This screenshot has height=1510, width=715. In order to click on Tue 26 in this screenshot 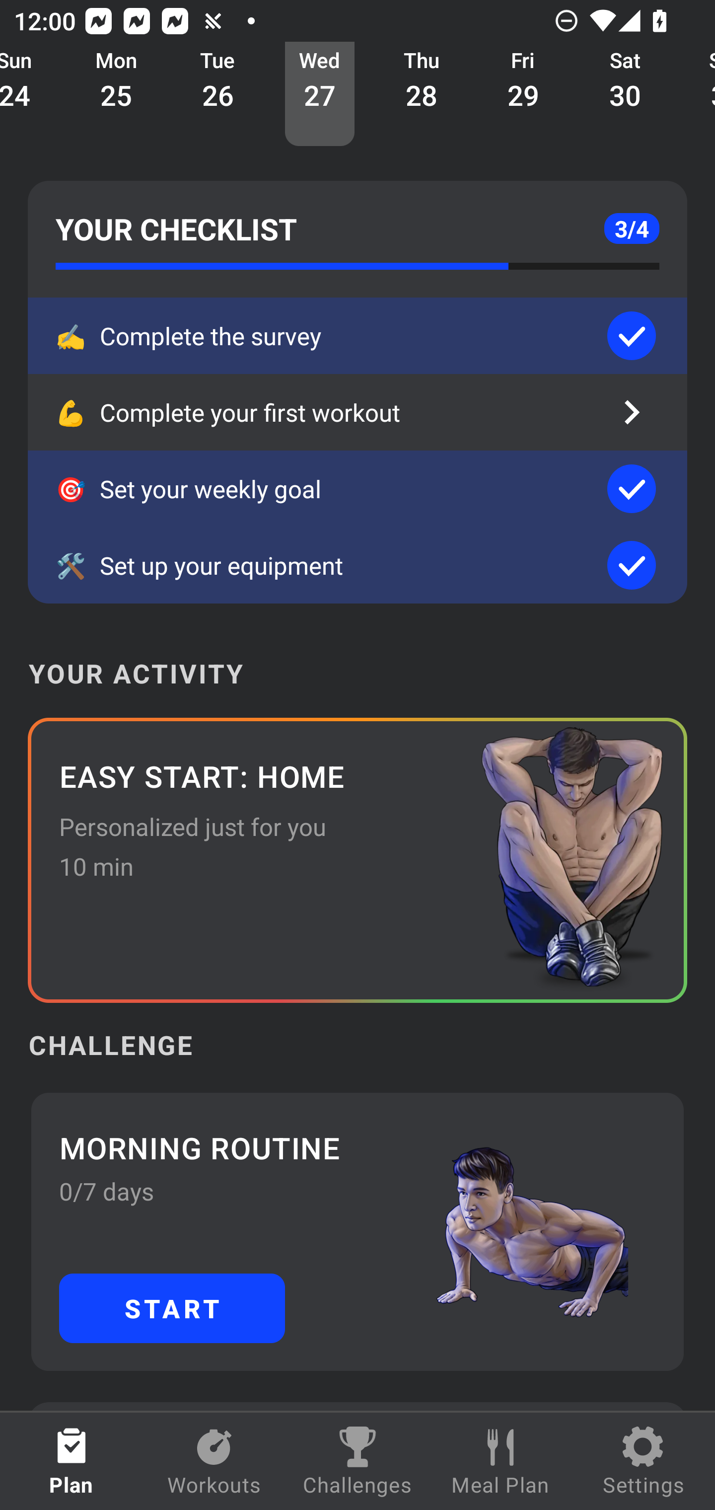, I will do `click(217, 94)`.